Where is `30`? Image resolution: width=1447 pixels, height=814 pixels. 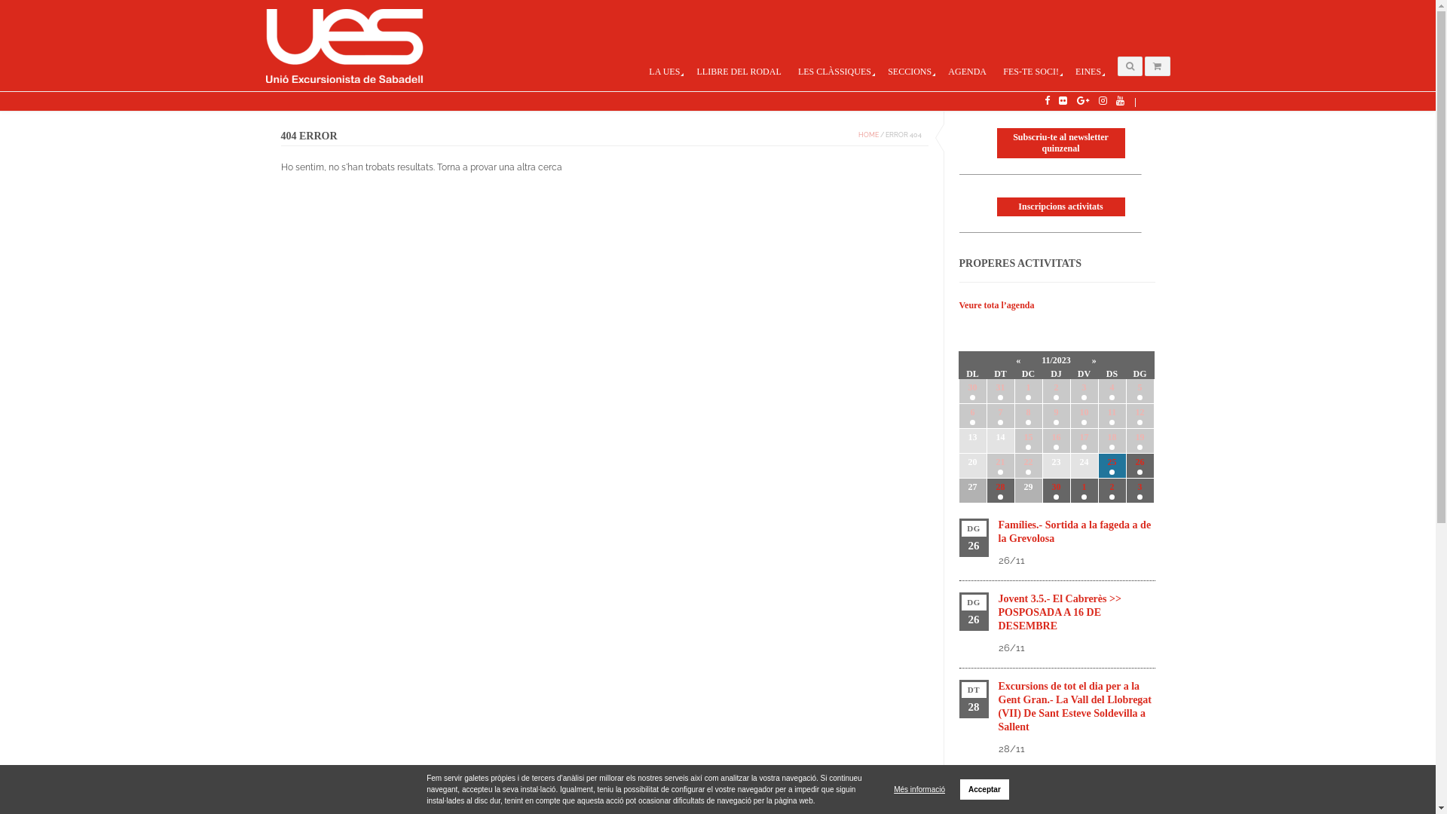 30 is located at coordinates (1057, 490).